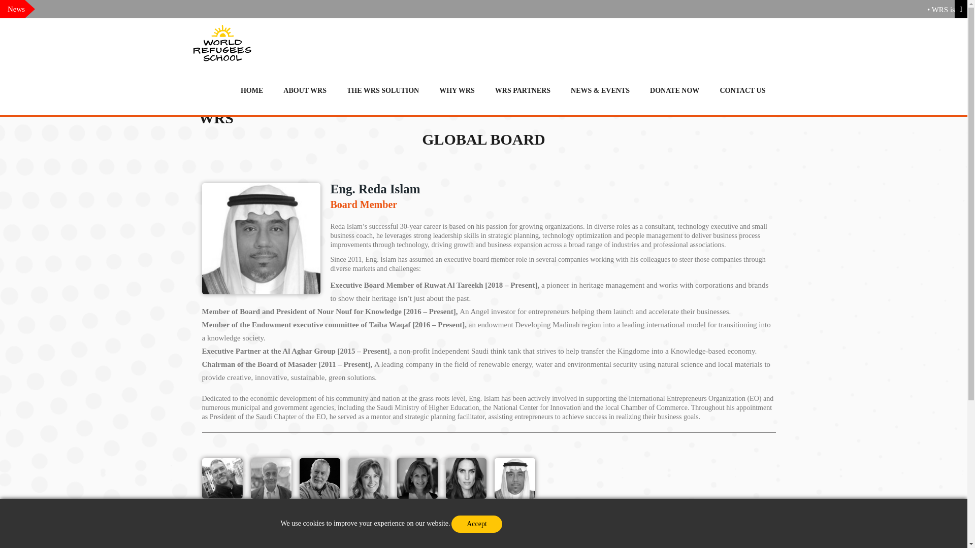 The width and height of the screenshot is (975, 548). What do you see at coordinates (674, 90) in the screenshot?
I see `DONATE NOW` at bounding box center [674, 90].